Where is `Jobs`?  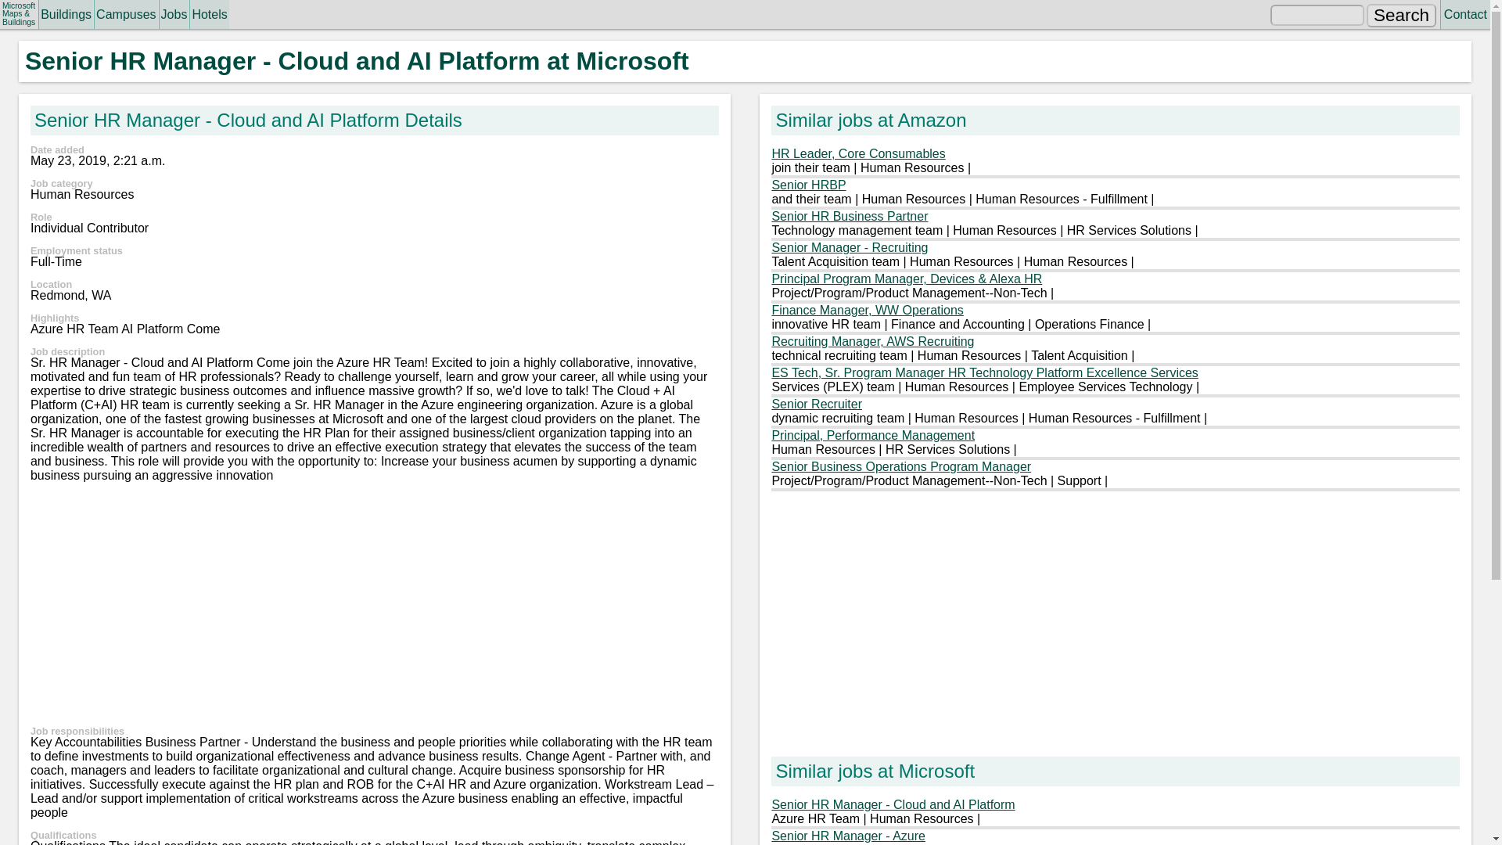
Jobs is located at coordinates (174, 14).